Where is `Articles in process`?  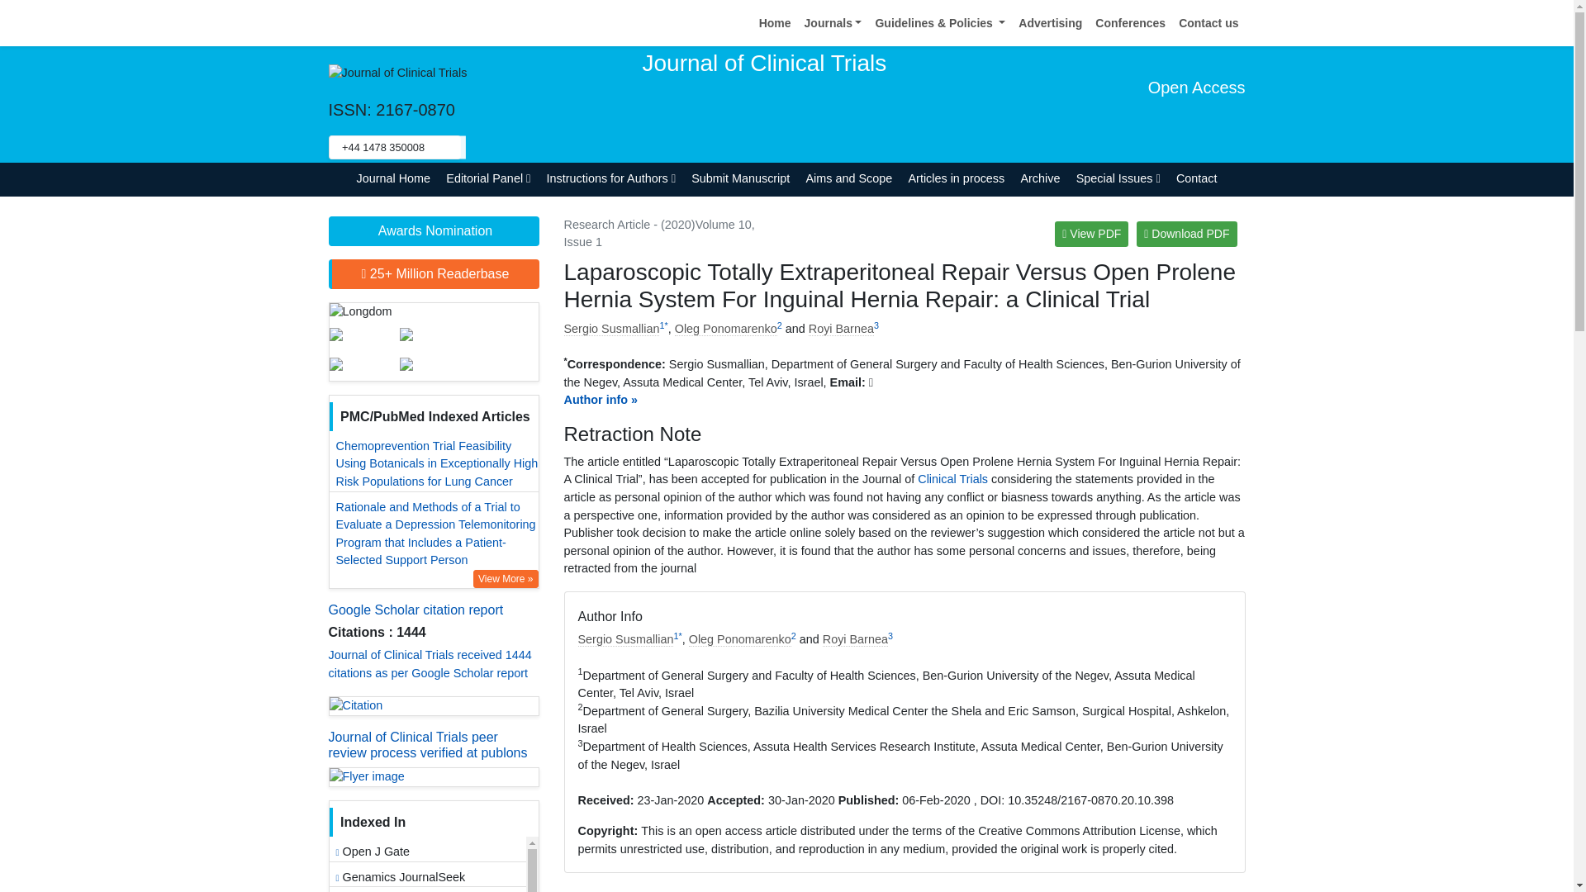
Articles in process is located at coordinates (957, 178).